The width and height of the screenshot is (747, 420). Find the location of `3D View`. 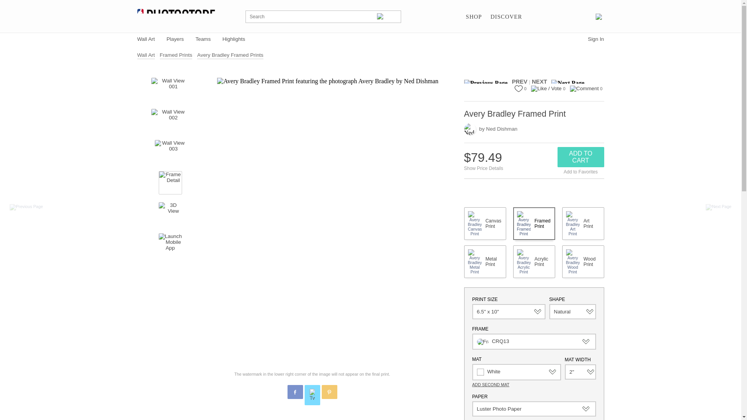

3D View is located at coordinates (170, 213).